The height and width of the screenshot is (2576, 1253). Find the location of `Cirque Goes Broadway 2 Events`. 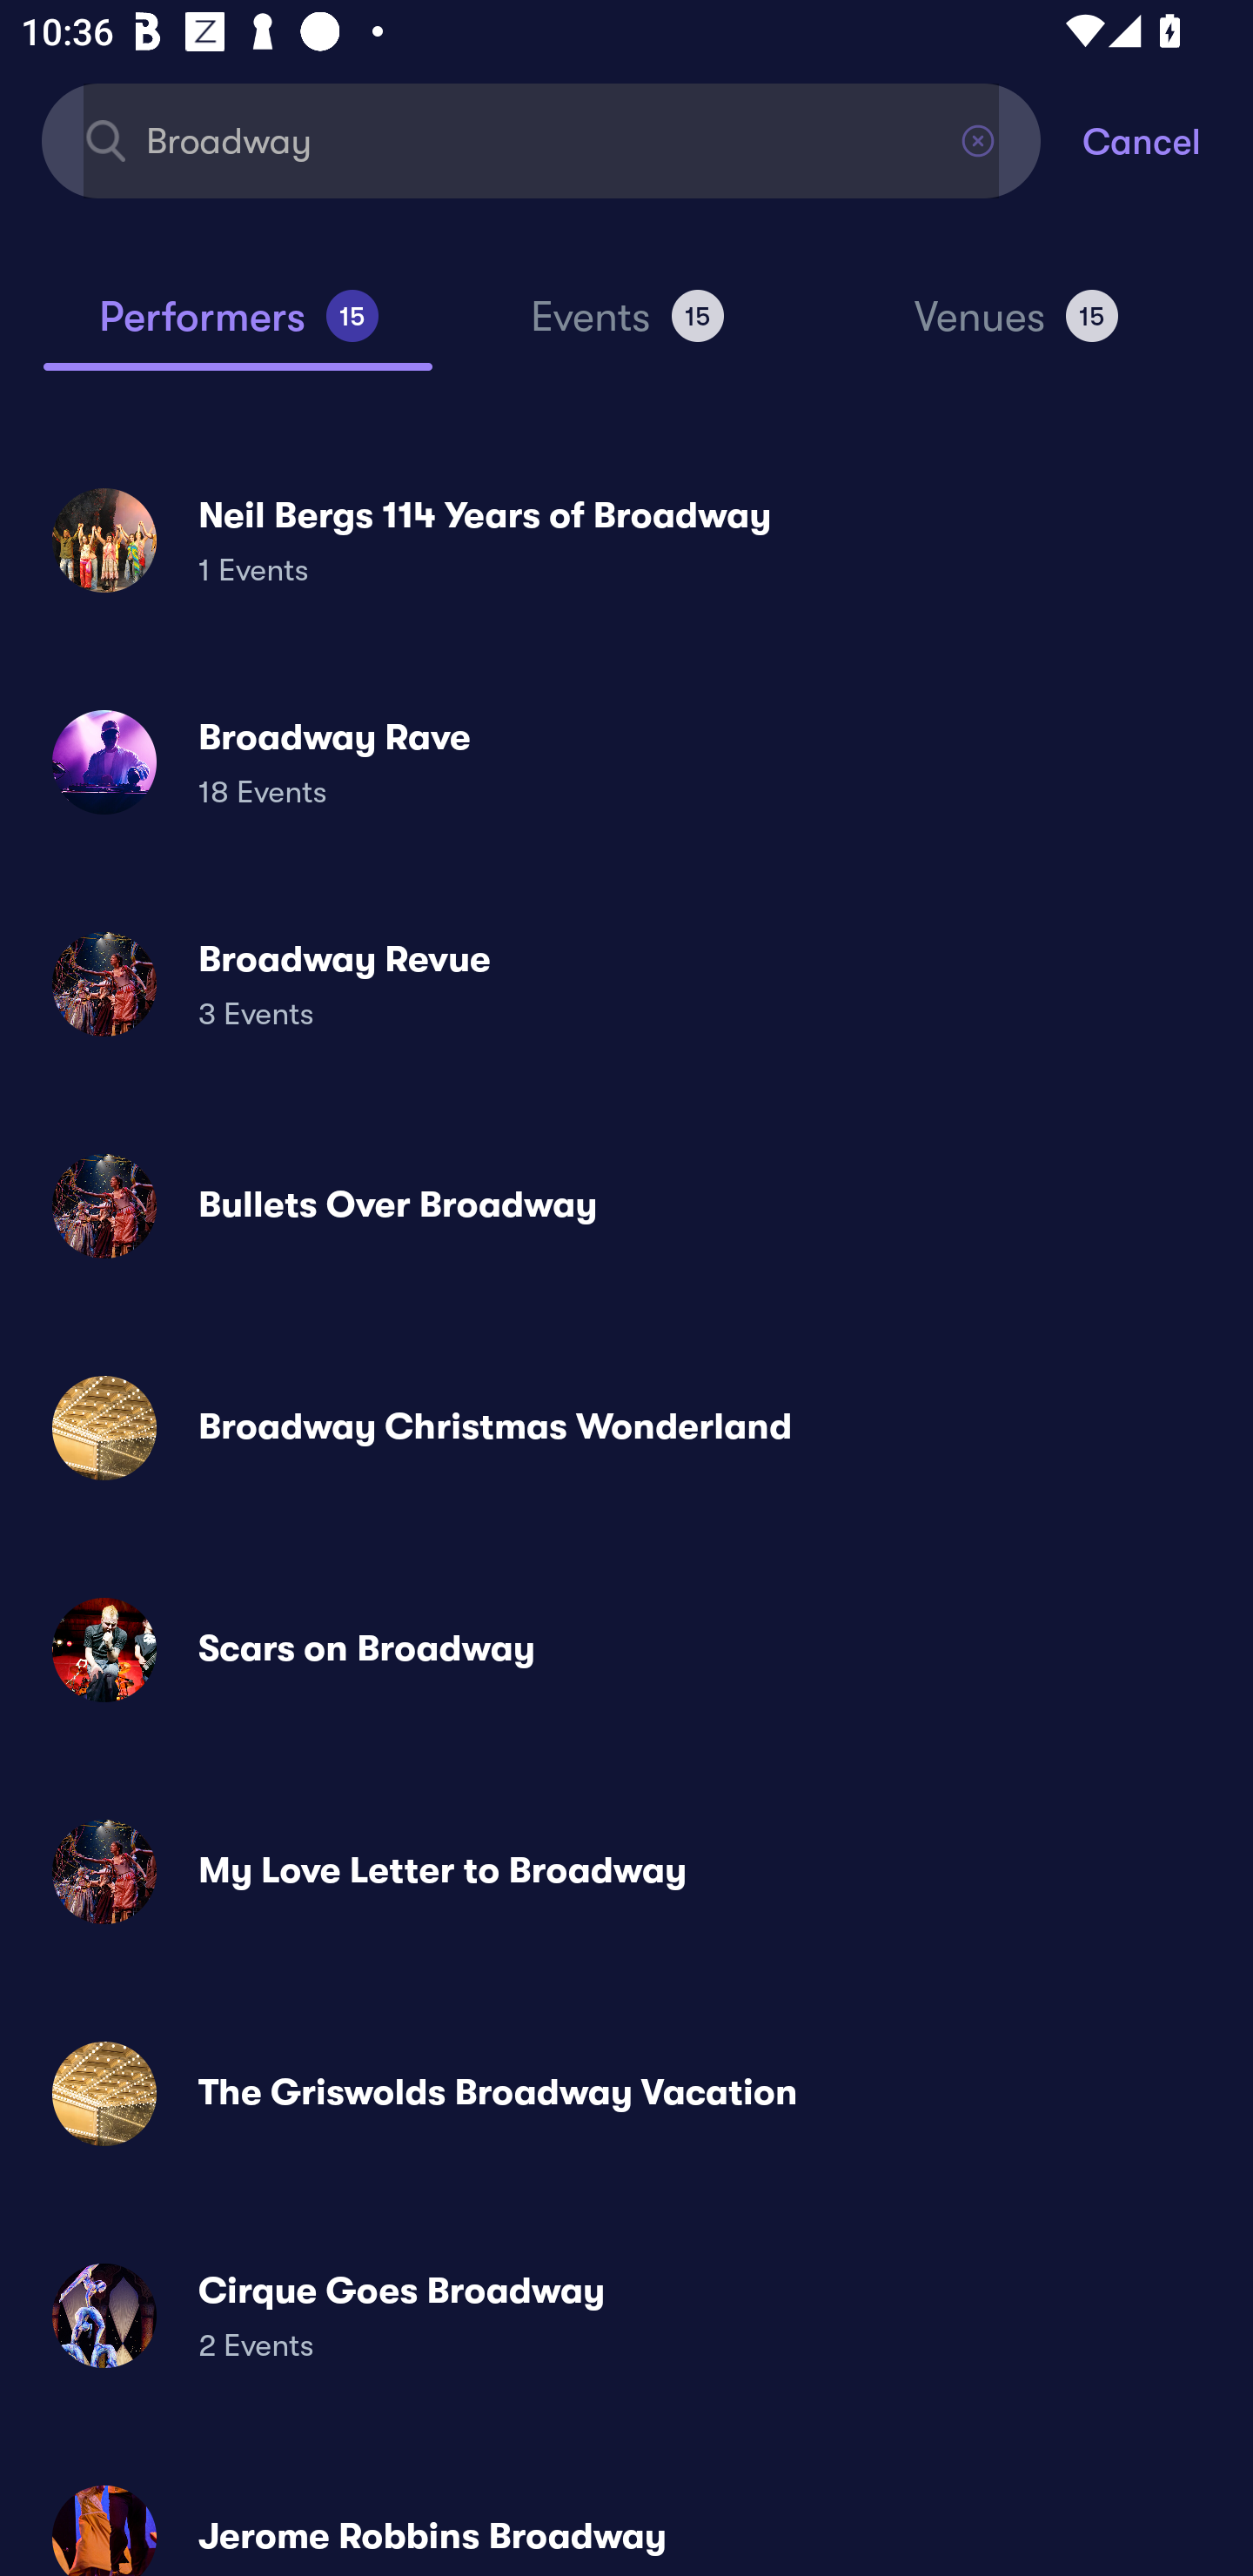

Cirque Goes Broadway 2 Events is located at coordinates (626, 2315).